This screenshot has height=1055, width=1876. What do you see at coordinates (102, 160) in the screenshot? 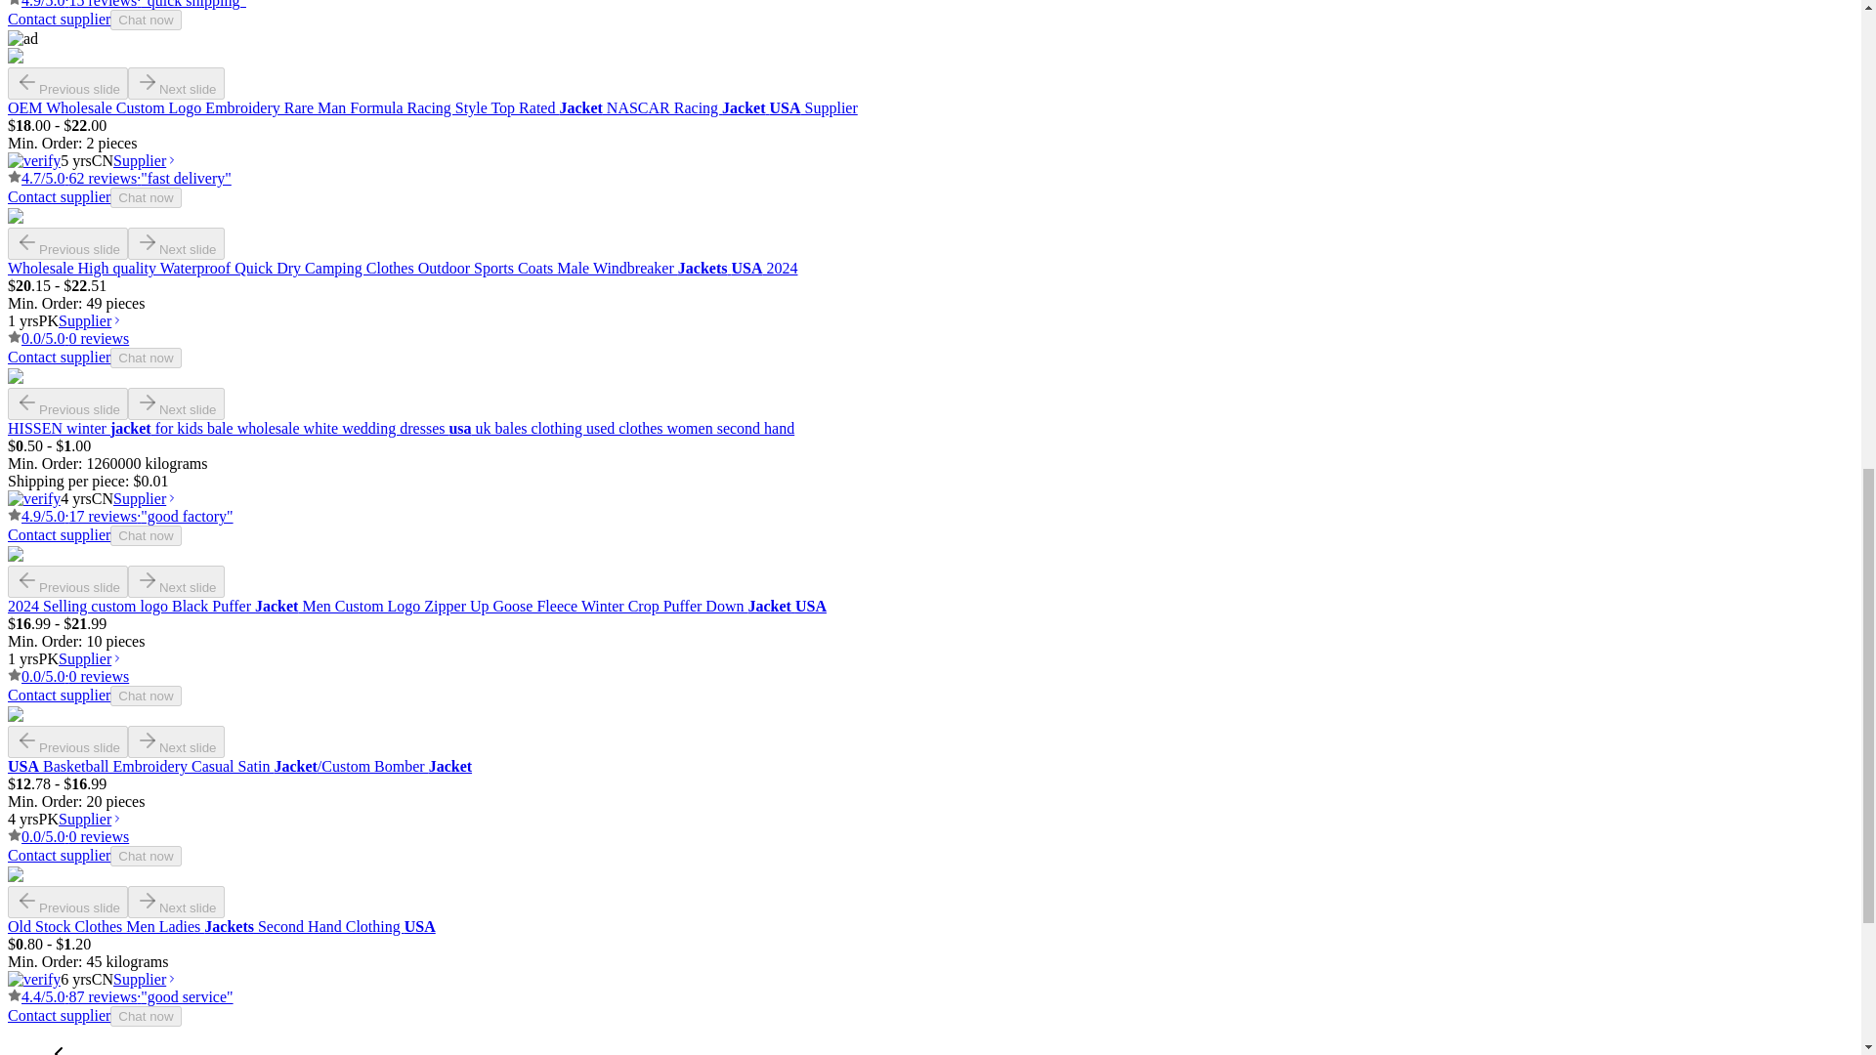
I see `Hubei Yasoo Industrial Co., Ltd.` at bounding box center [102, 160].